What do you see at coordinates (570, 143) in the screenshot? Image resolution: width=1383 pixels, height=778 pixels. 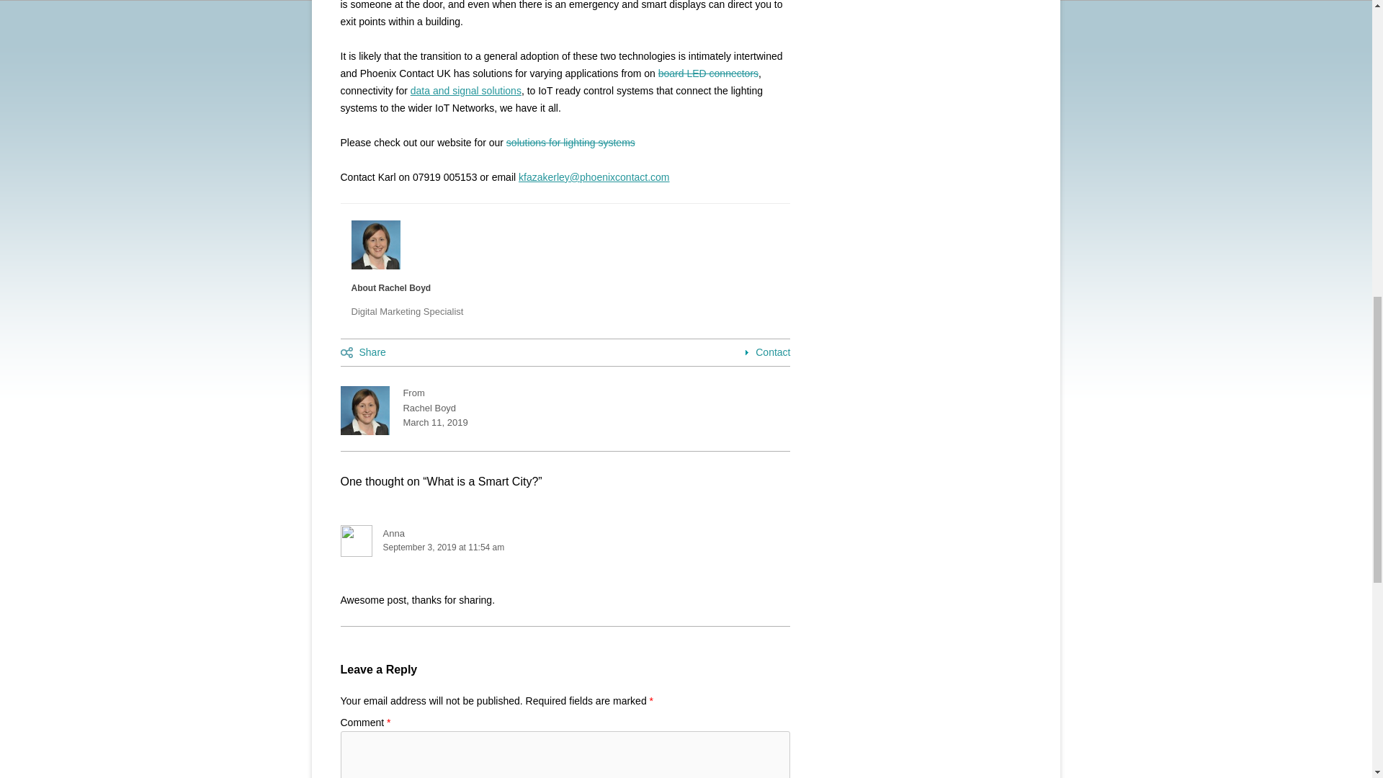 I see `solutions for lighting systems` at bounding box center [570, 143].